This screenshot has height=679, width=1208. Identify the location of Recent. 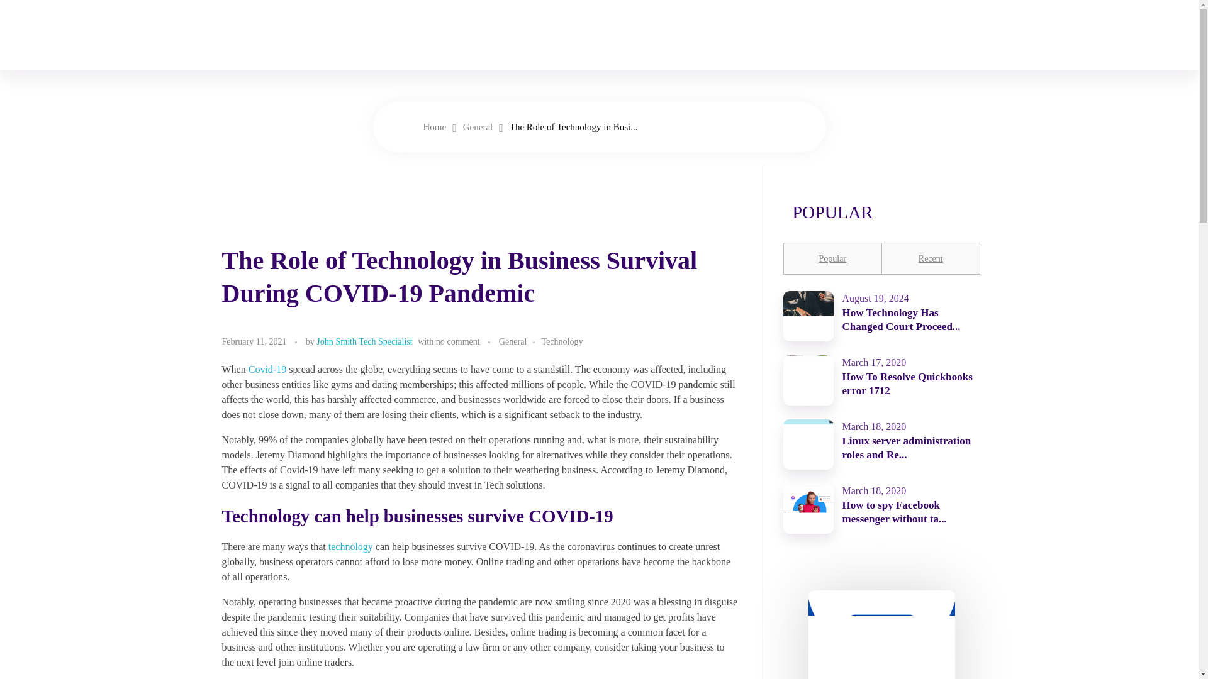
(931, 258).